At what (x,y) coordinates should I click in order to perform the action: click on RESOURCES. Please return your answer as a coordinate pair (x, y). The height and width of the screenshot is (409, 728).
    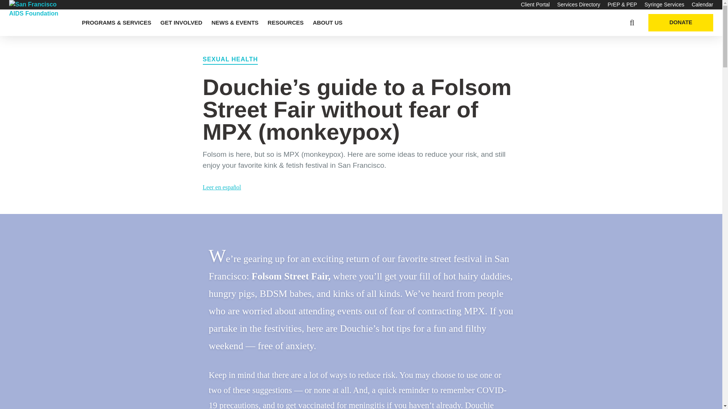
    Looking at the image, I should click on (286, 23).